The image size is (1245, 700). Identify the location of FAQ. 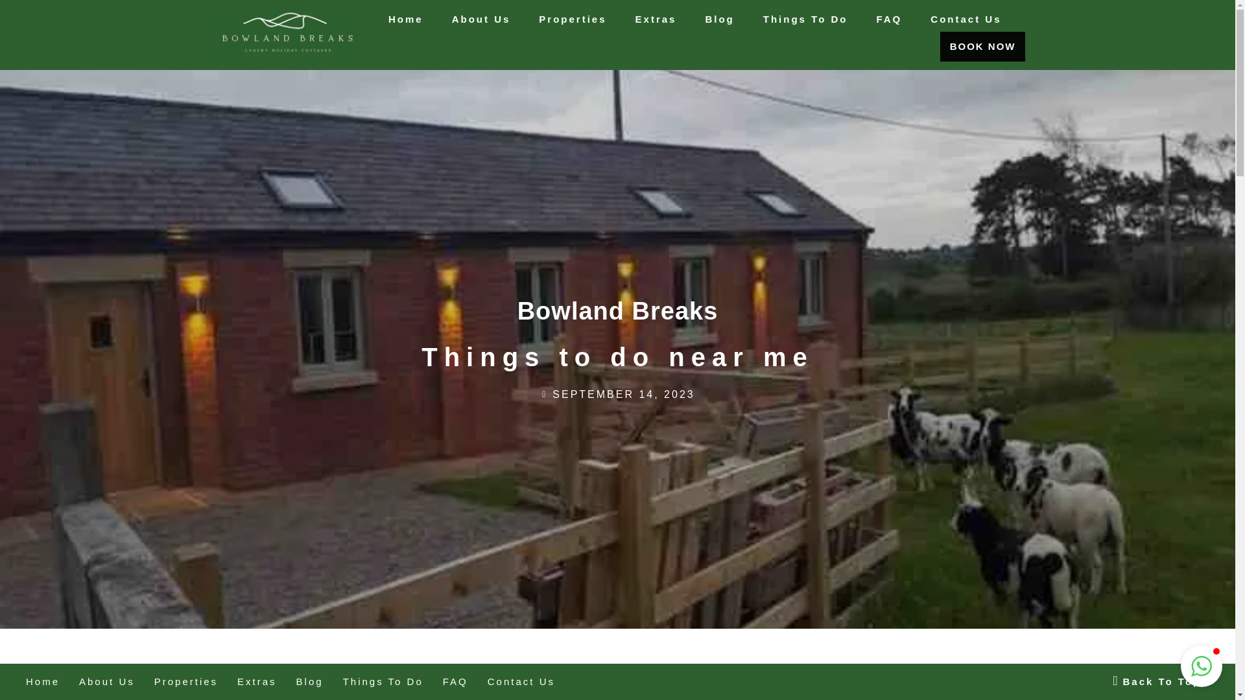
(888, 19).